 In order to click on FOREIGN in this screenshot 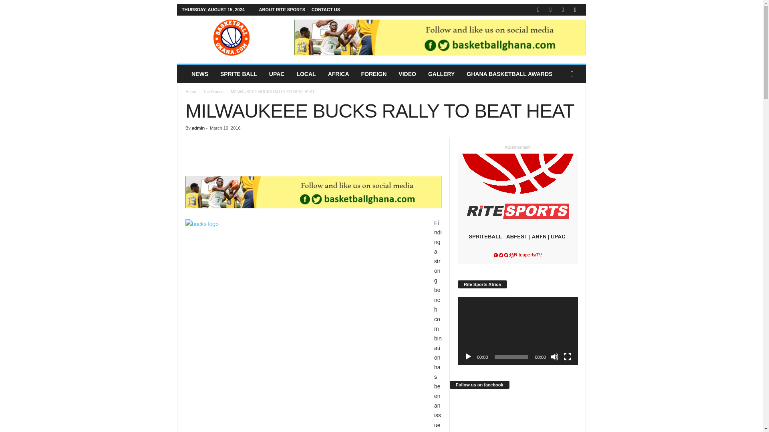, I will do `click(374, 74)`.